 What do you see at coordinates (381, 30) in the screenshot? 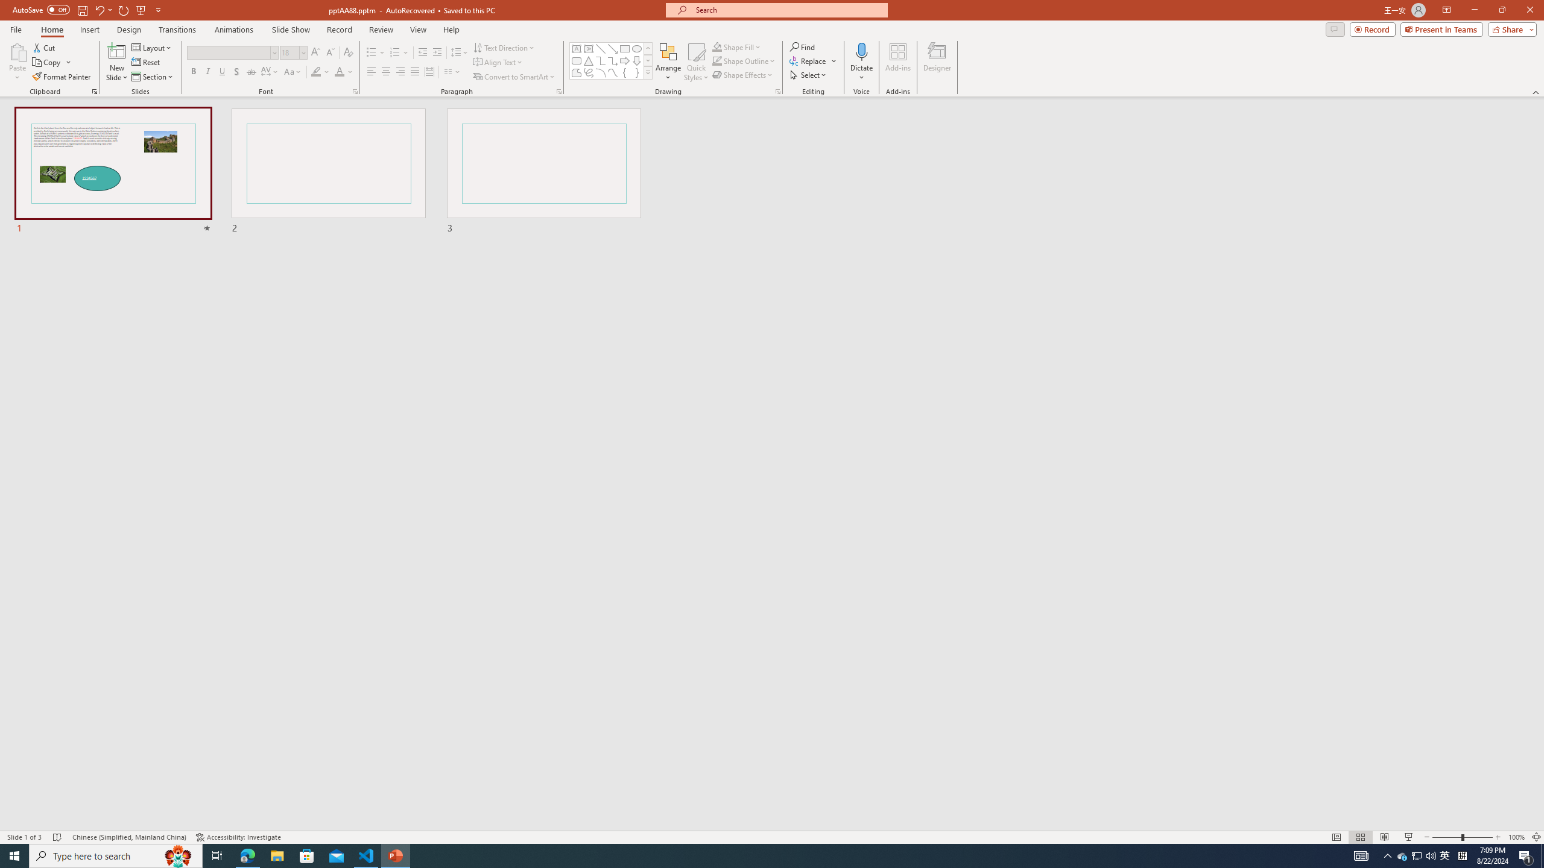
I see `Review` at bounding box center [381, 30].